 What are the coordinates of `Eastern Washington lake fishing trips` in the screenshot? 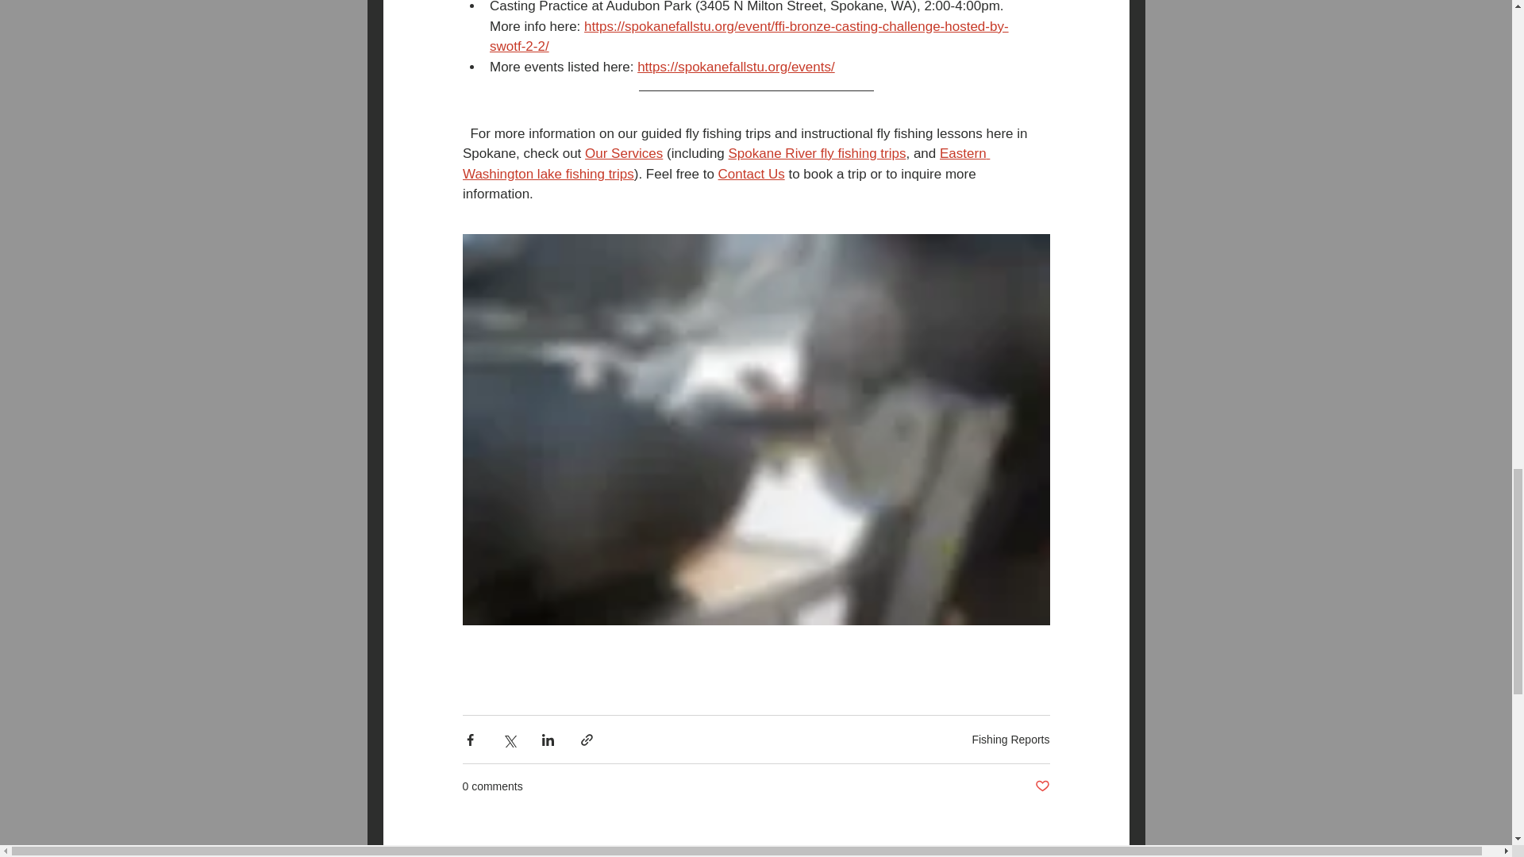 It's located at (725, 163).